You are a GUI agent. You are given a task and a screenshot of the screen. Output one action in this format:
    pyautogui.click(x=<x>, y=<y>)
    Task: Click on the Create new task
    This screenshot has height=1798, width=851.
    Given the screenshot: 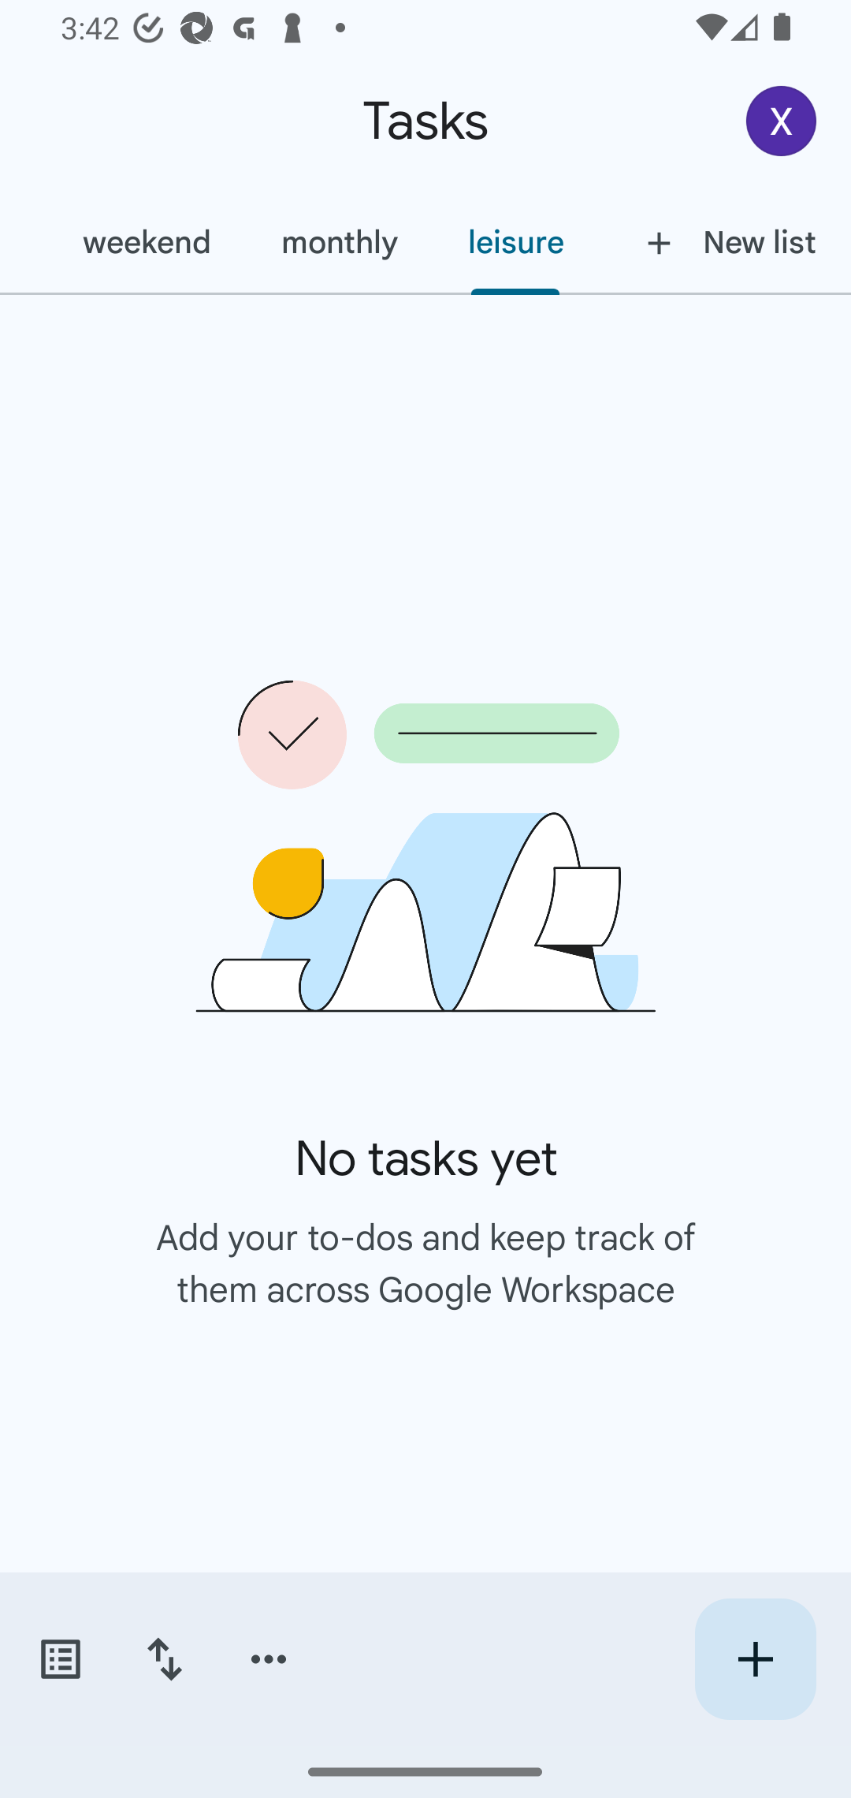 What is the action you would take?
    pyautogui.click(x=755, y=1659)
    